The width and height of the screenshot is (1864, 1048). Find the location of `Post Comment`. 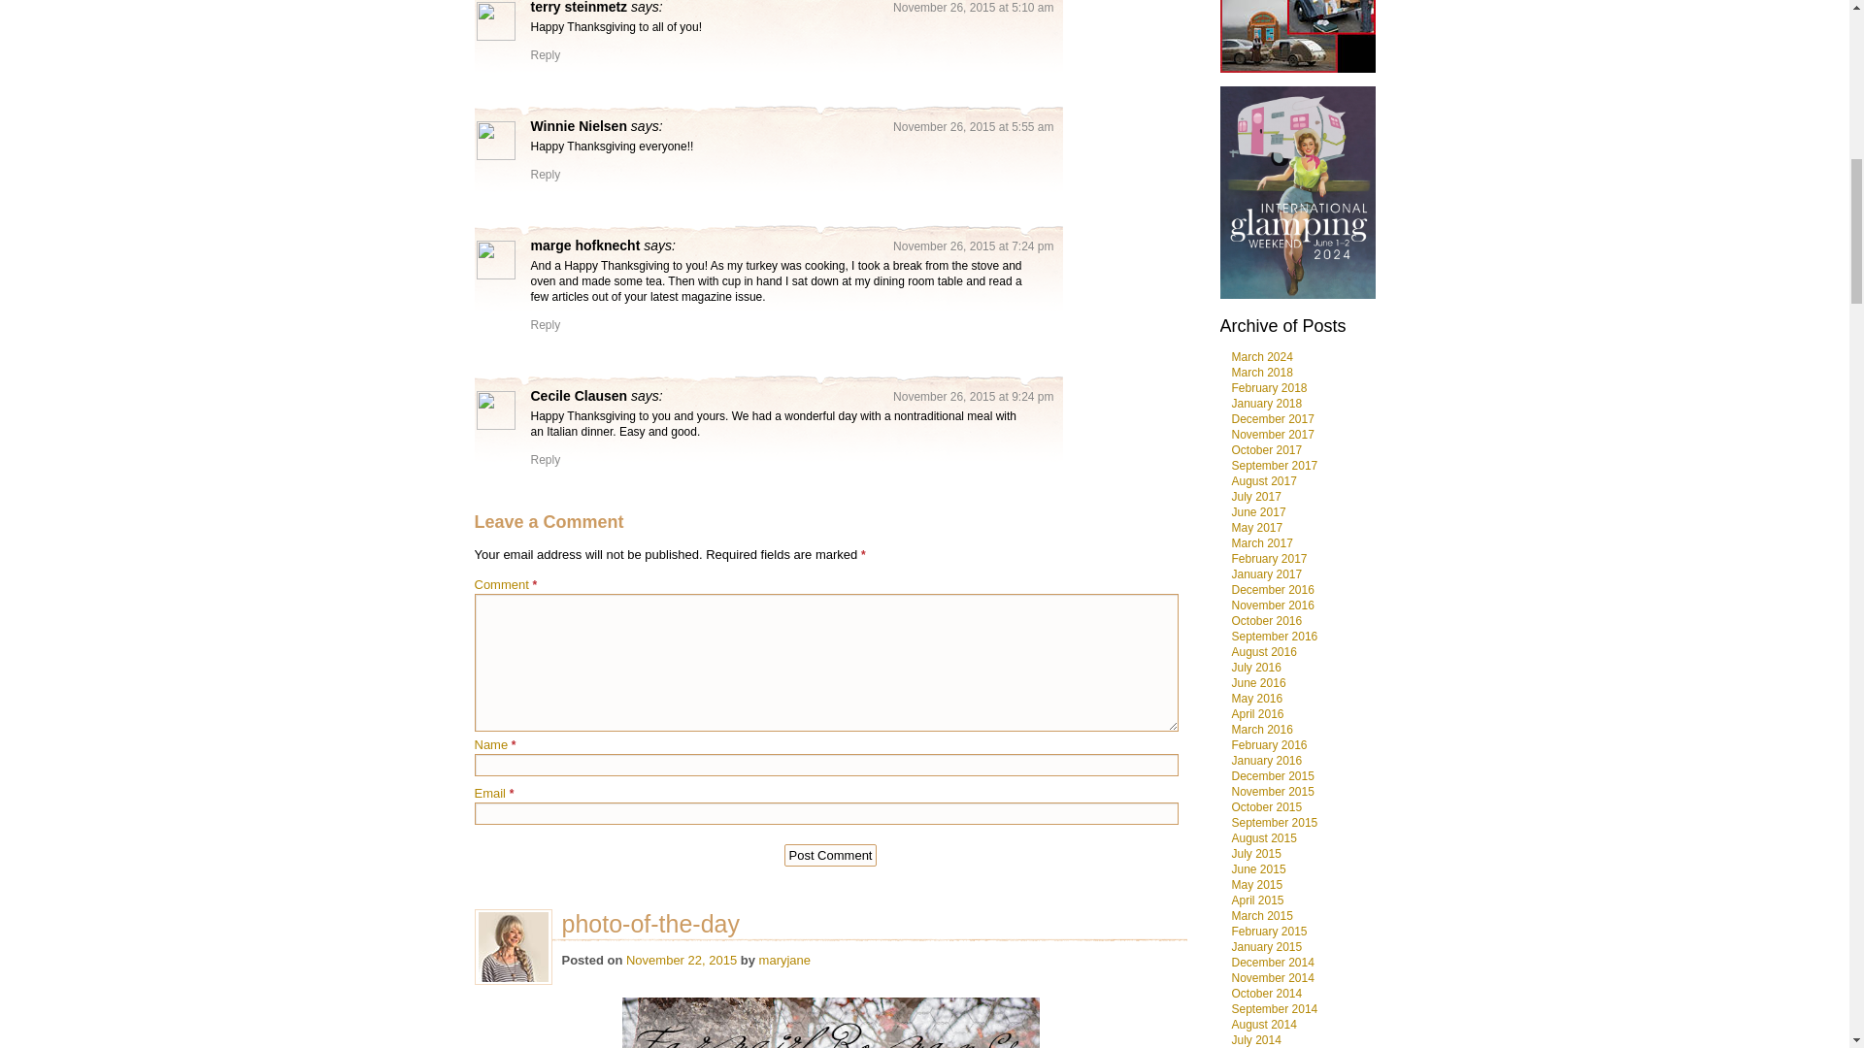

Post Comment is located at coordinates (831, 856).